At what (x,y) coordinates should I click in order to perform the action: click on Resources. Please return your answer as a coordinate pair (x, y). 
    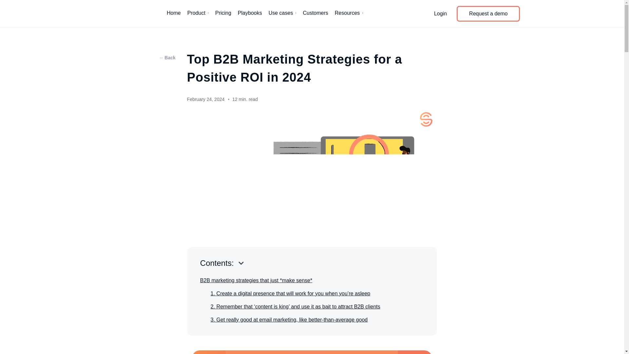
    Looking at the image, I should click on (349, 14).